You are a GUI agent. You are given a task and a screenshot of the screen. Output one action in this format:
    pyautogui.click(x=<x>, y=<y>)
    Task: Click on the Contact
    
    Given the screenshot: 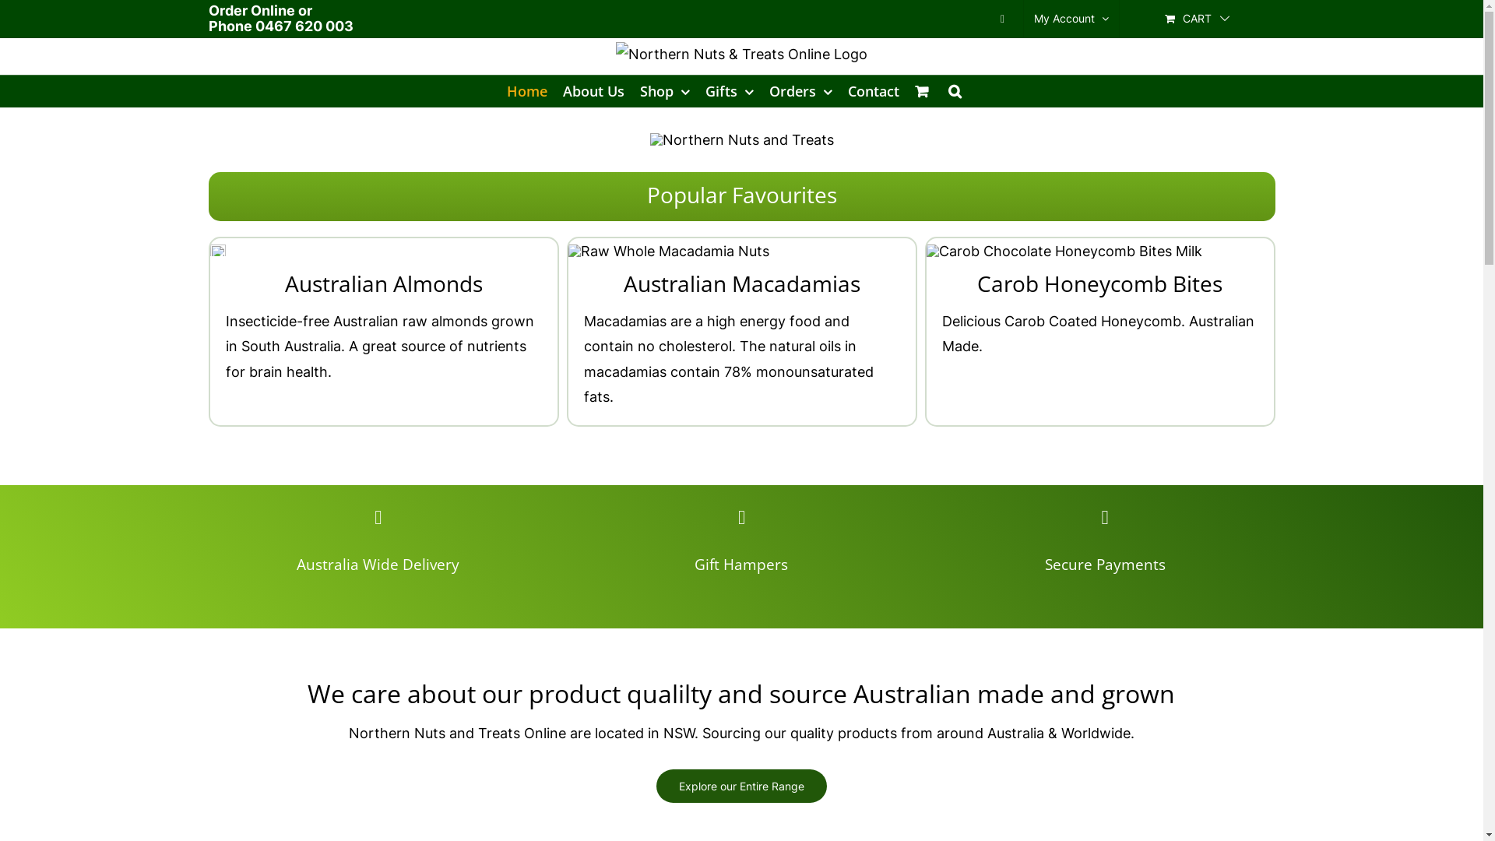 What is the action you would take?
    pyautogui.click(x=873, y=91)
    